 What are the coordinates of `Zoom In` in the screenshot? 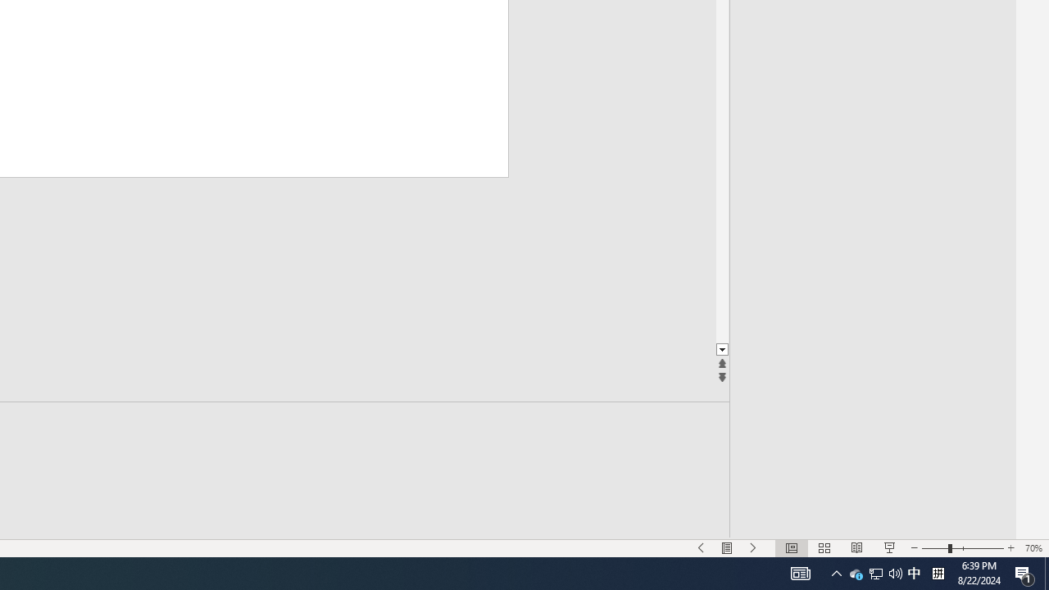 It's located at (1010, 547).